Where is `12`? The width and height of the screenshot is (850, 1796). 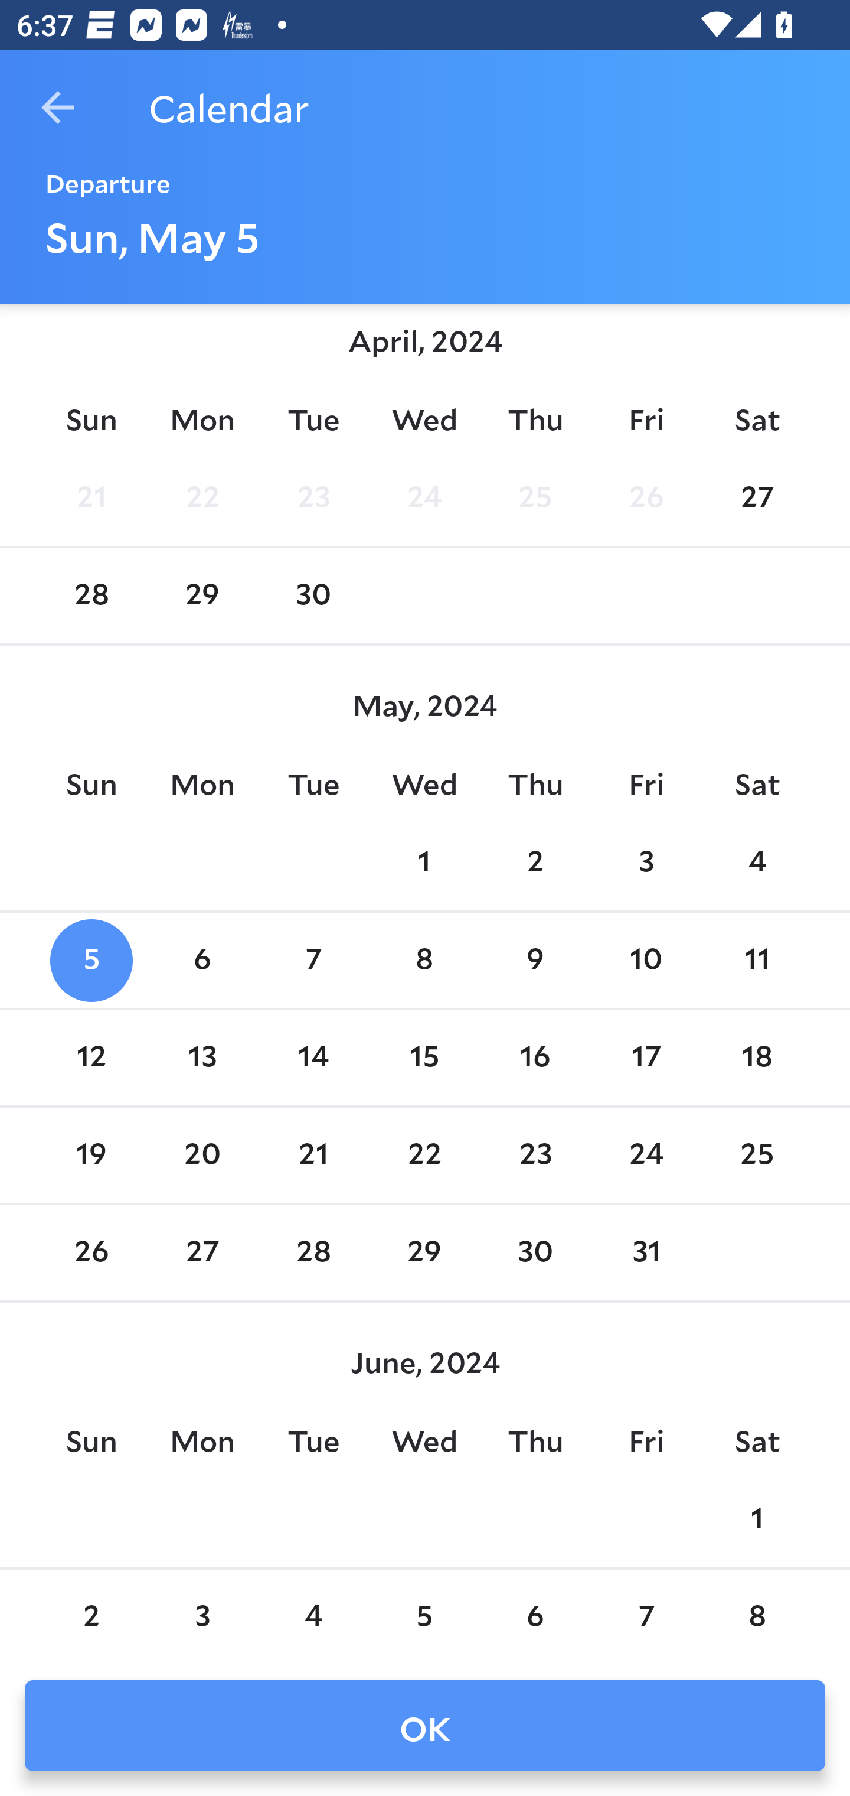
12 is located at coordinates (91, 1058).